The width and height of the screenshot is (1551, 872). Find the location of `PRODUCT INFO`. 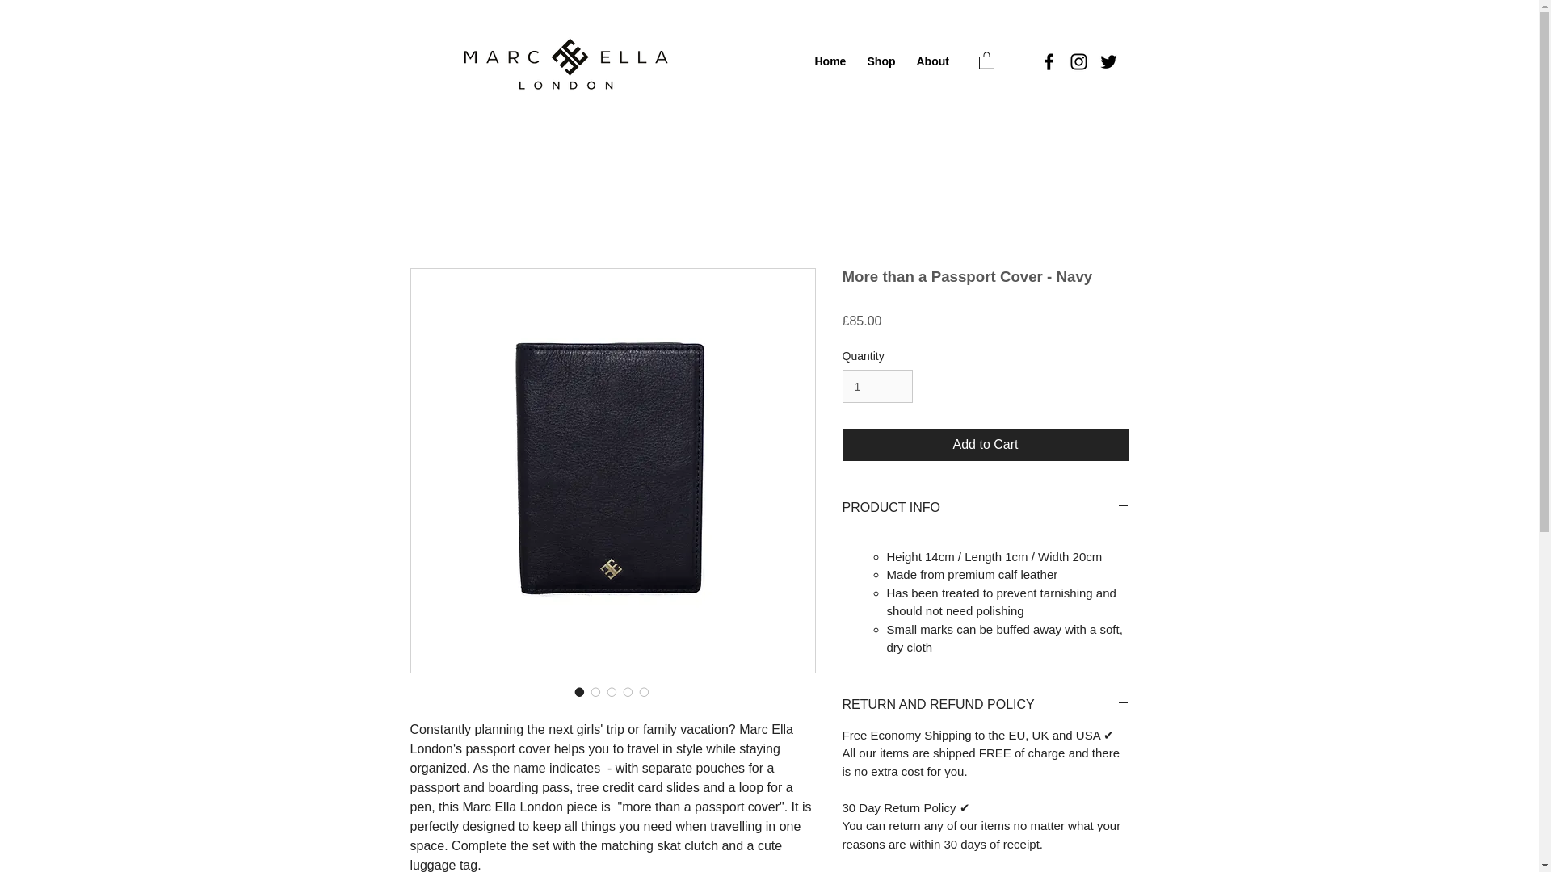

PRODUCT INFO is located at coordinates (986, 507).